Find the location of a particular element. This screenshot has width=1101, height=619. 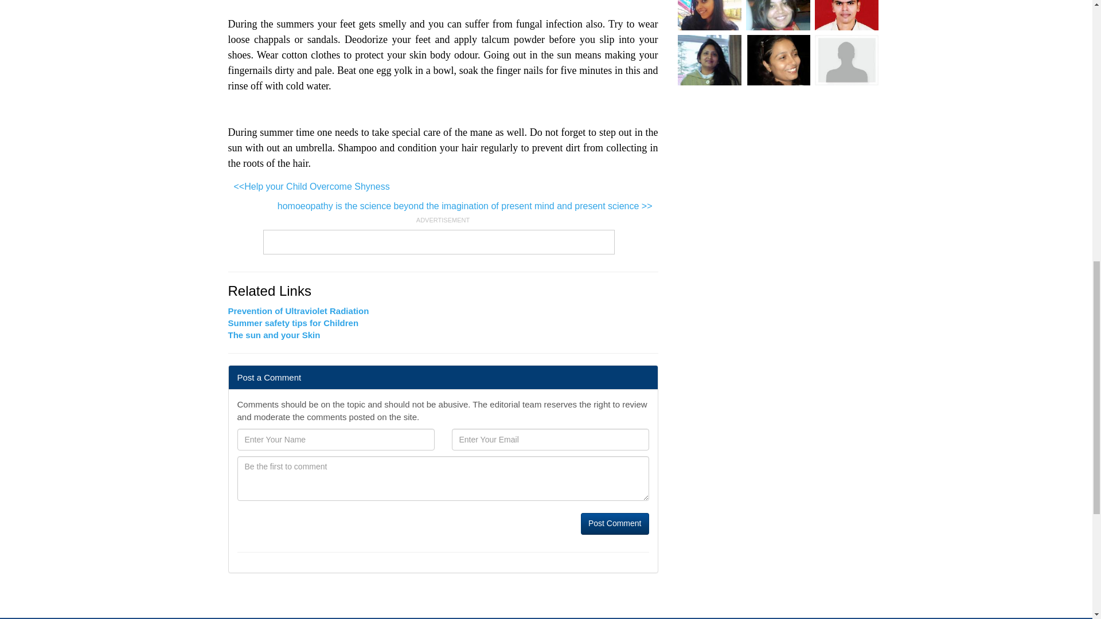

Help your Child Overcome Shyness   is located at coordinates (311, 187).